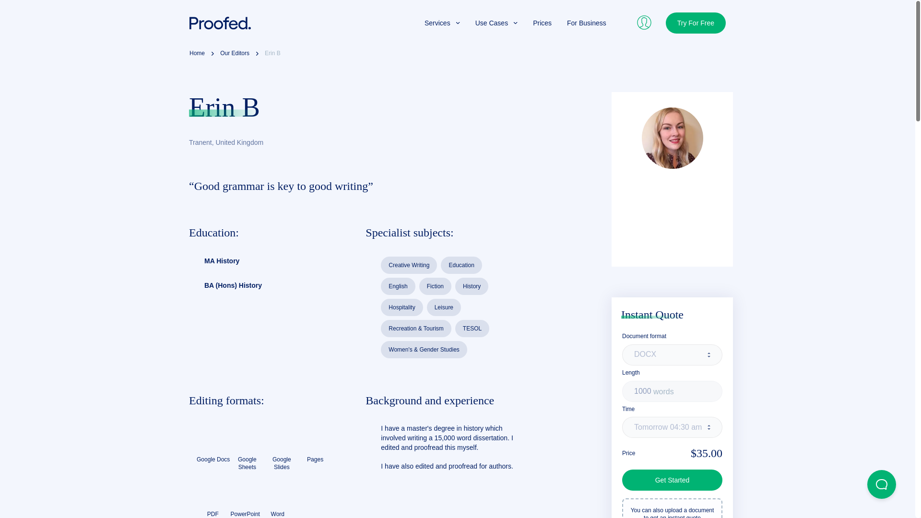 Image resolution: width=921 pixels, height=518 pixels. Describe the element at coordinates (542, 23) in the screenshot. I see `Prices` at that location.